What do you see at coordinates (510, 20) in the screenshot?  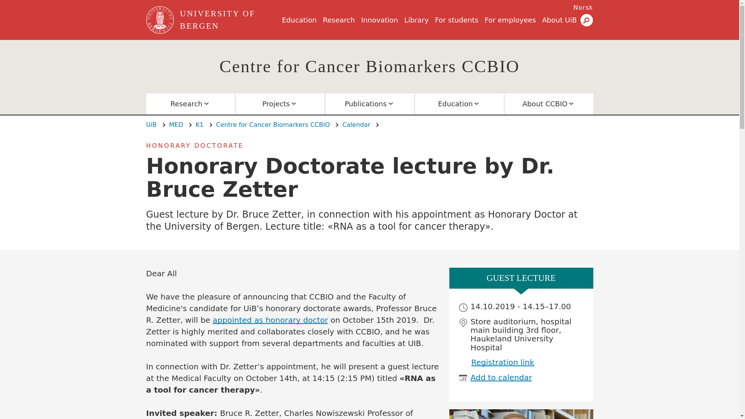 I see `For employees` at bounding box center [510, 20].